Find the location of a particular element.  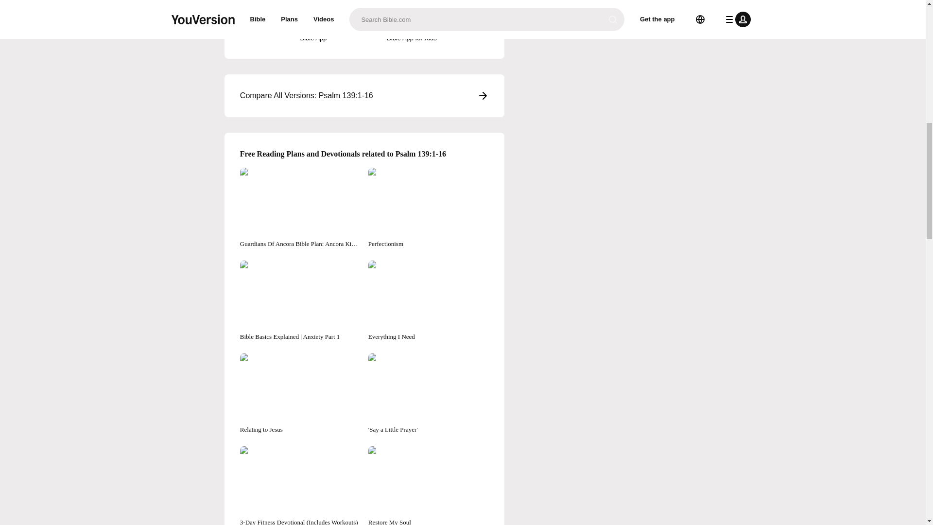

Compare All Versions: Psalm 139:1-16 is located at coordinates (364, 95).